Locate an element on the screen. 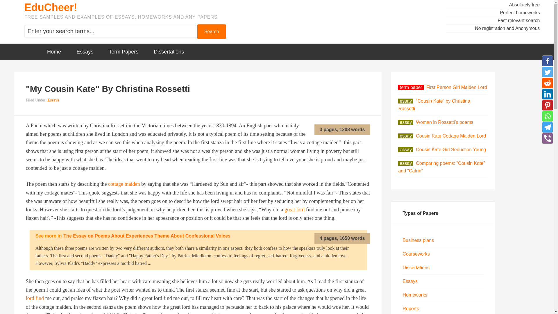  Facebook is located at coordinates (547, 61).